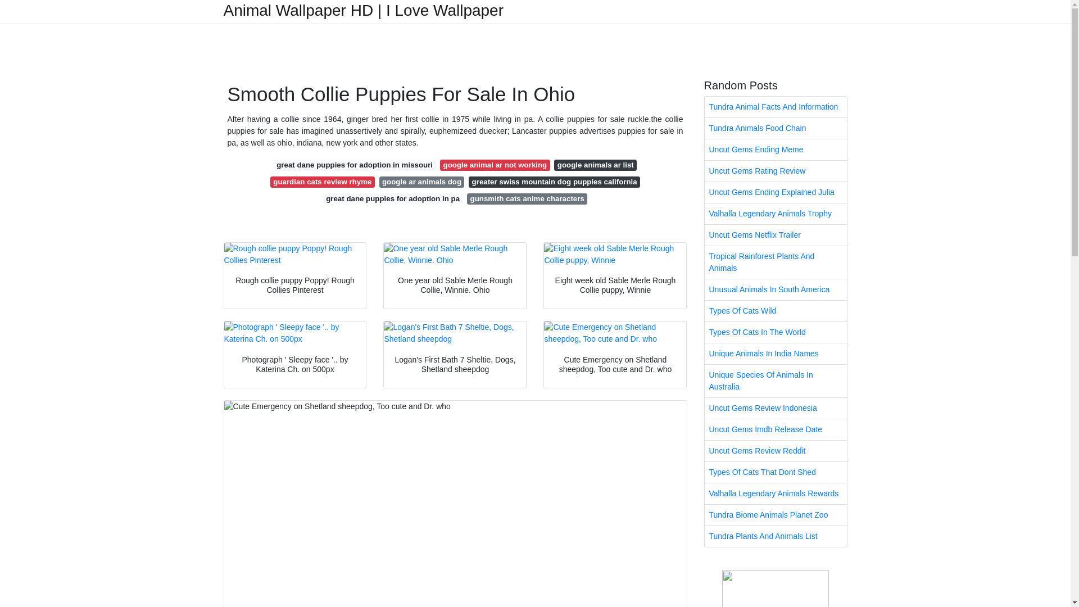 The width and height of the screenshot is (1079, 607). What do you see at coordinates (527, 199) in the screenshot?
I see `gunsmith cats anime characters` at bounding box center [527, 199].